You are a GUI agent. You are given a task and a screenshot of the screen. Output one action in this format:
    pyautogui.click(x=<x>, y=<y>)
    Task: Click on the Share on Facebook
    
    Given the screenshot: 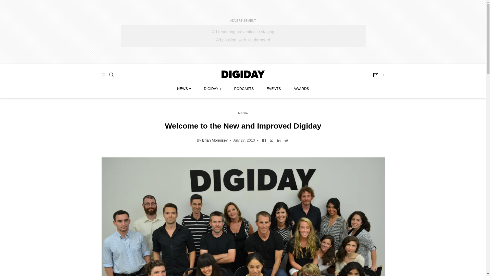 What is the action you would take?
    pyautogui.click(x=264, y=140)
    